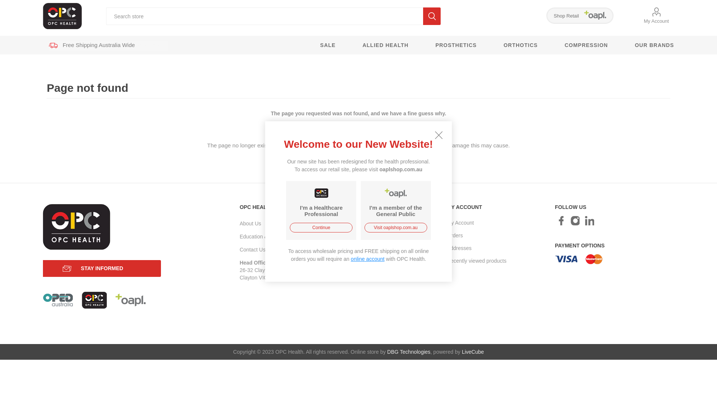  I want to click on Shop Retail, so click(580, 16).